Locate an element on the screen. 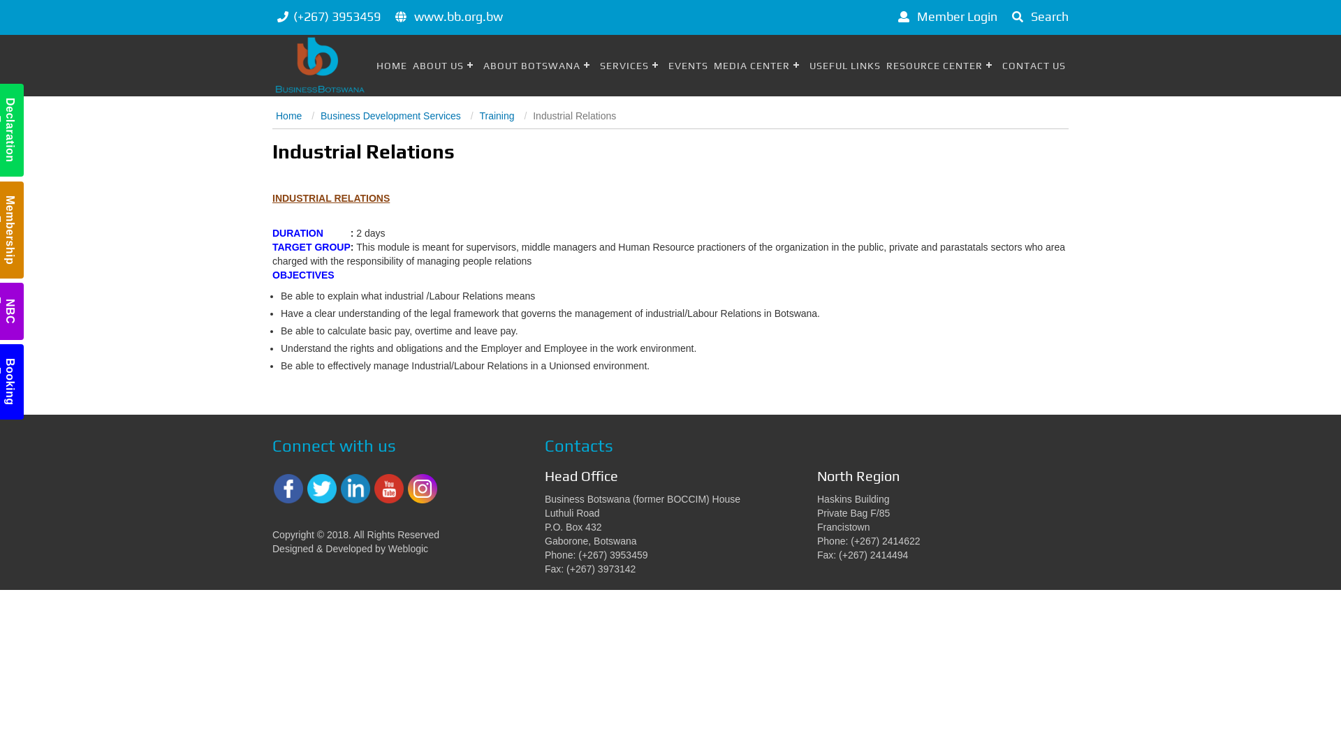  ABOUT BOTSWANA is located at coordinates (539, 66).